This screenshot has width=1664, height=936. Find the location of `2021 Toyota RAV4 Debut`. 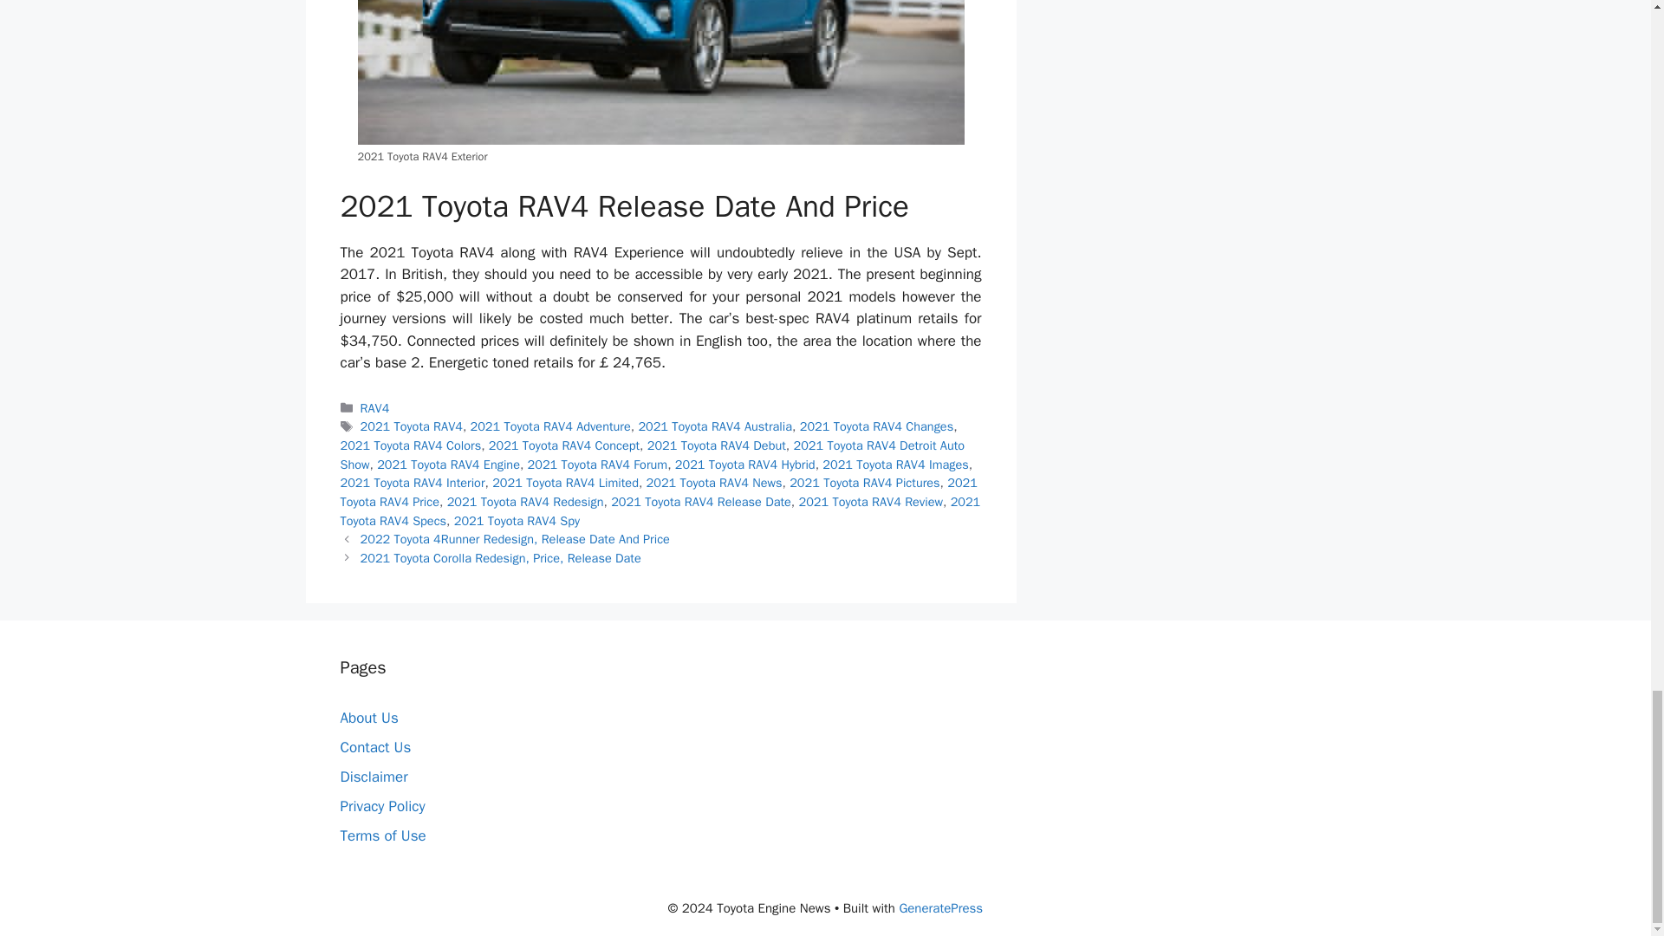

2021 Toyota RAV4 Debut is located at coordinates (716, 445).